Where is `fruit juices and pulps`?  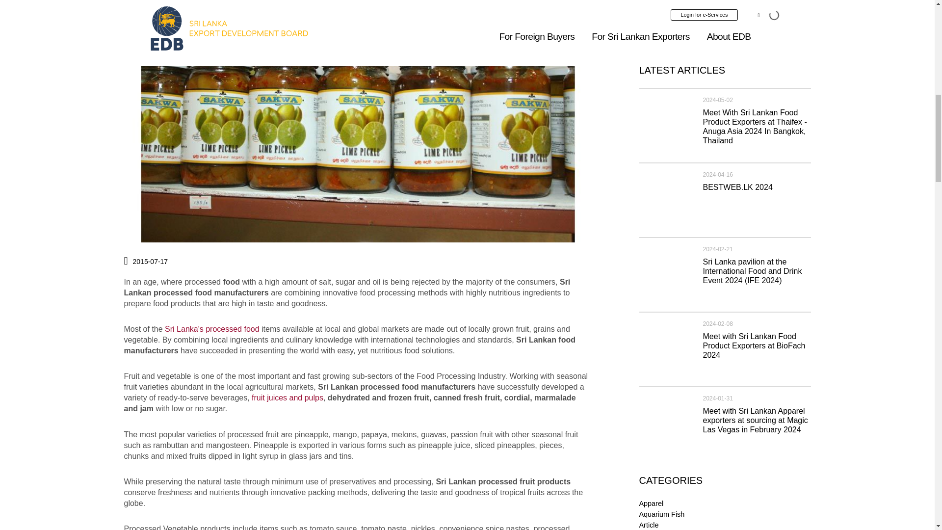
fruit juices and pulps is located at coordinates (287, 397).